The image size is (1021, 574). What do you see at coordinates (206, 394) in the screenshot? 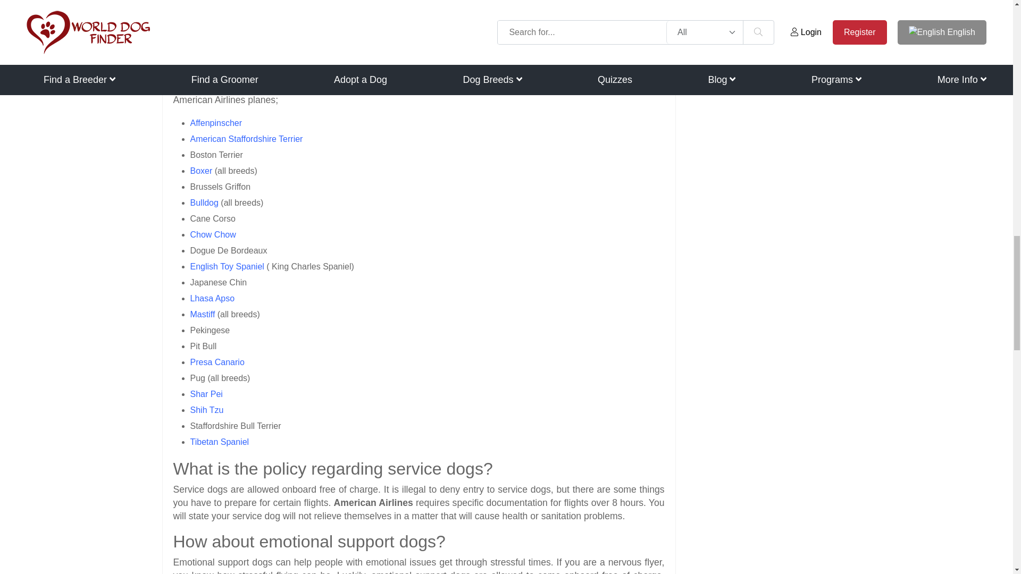
I see `Shar Pei` at bounding box center [206, 394].